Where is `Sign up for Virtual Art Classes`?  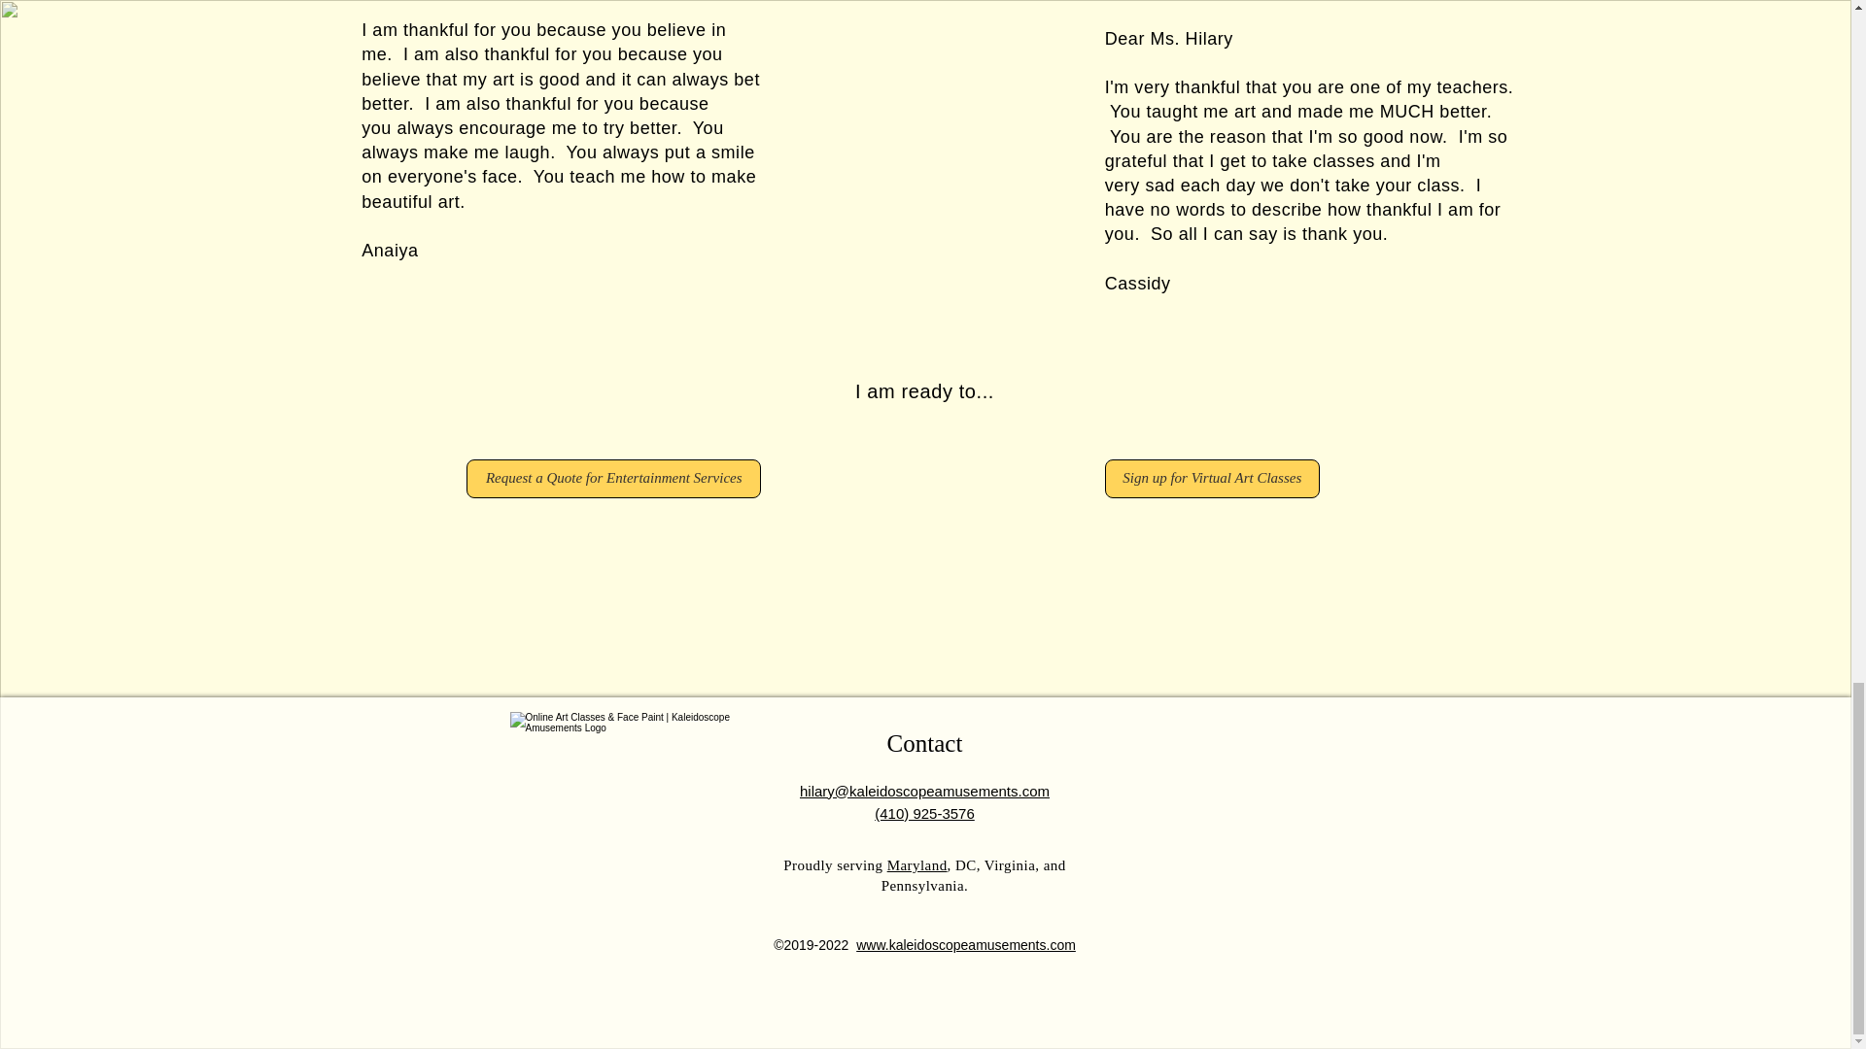
Sign up for Virtual Art Classes is located at coordinates (1211, 479).